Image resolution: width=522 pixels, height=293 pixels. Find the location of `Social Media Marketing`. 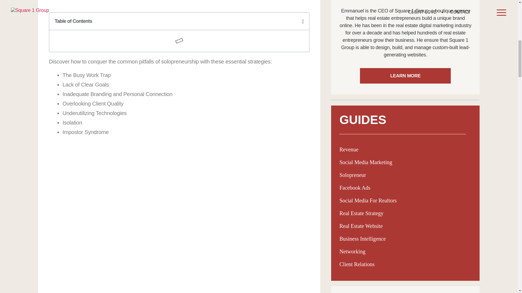

Social Media Marketing is located at coordinates (365, 162).